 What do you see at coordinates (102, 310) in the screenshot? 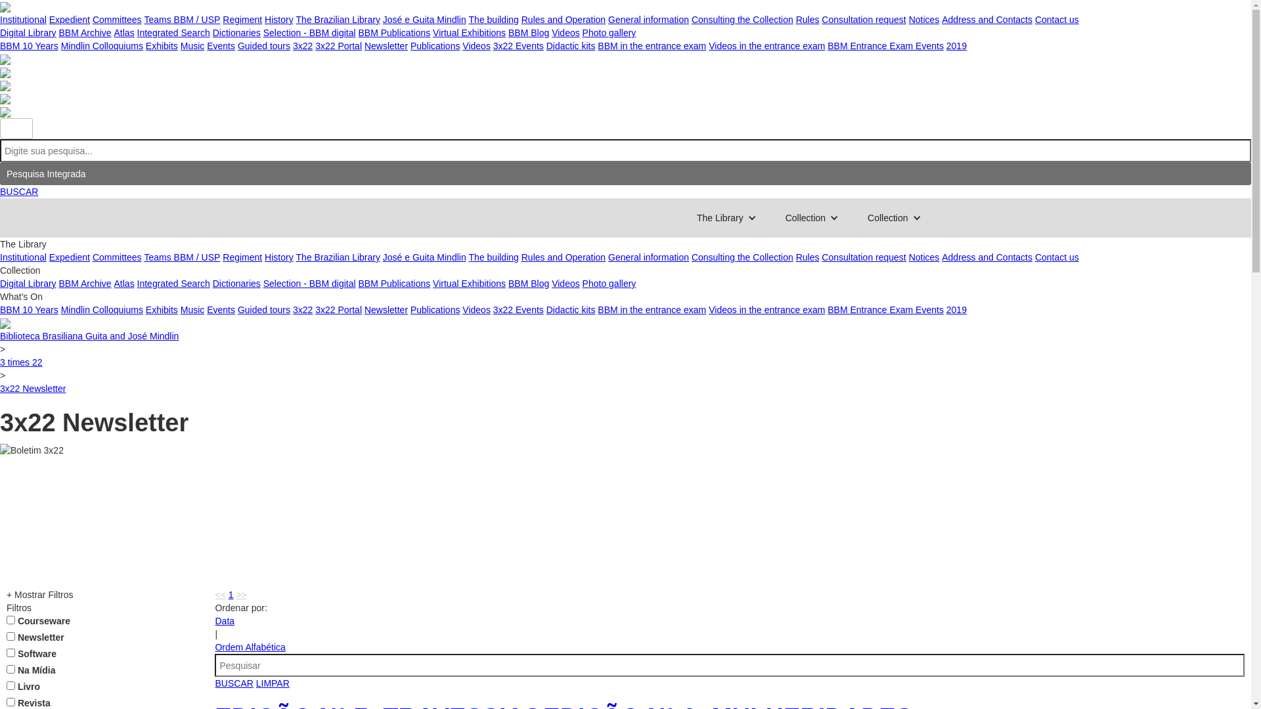
I see `Mindlin Colloquiums` at bounding box center [102, 310].